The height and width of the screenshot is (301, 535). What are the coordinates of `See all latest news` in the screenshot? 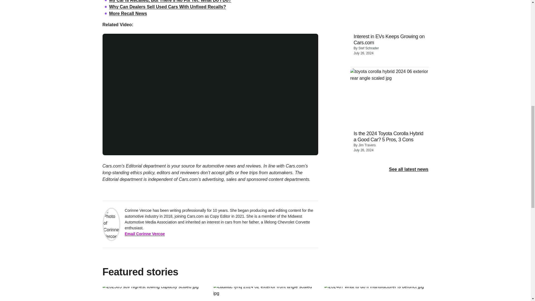 It's located at (408, 169).